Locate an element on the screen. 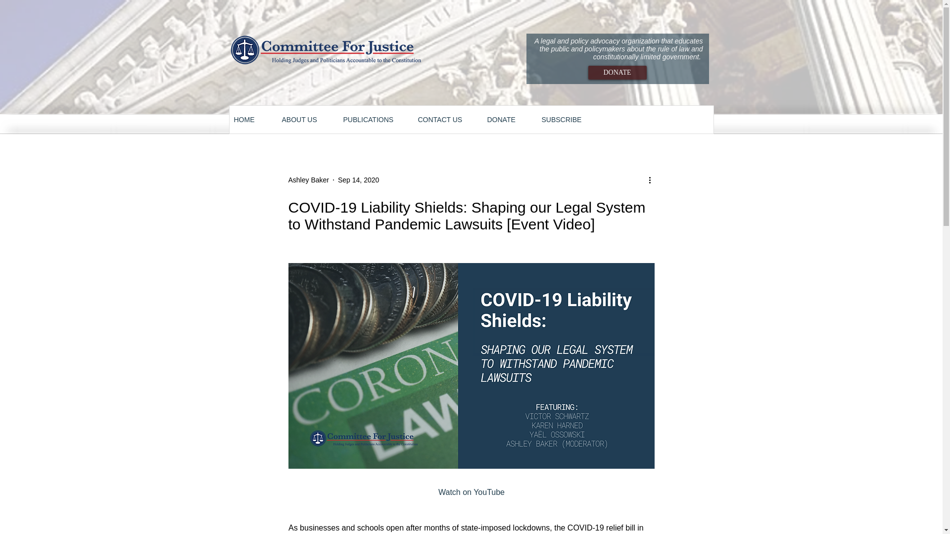  DONATE is located at coordinates (617, 72).